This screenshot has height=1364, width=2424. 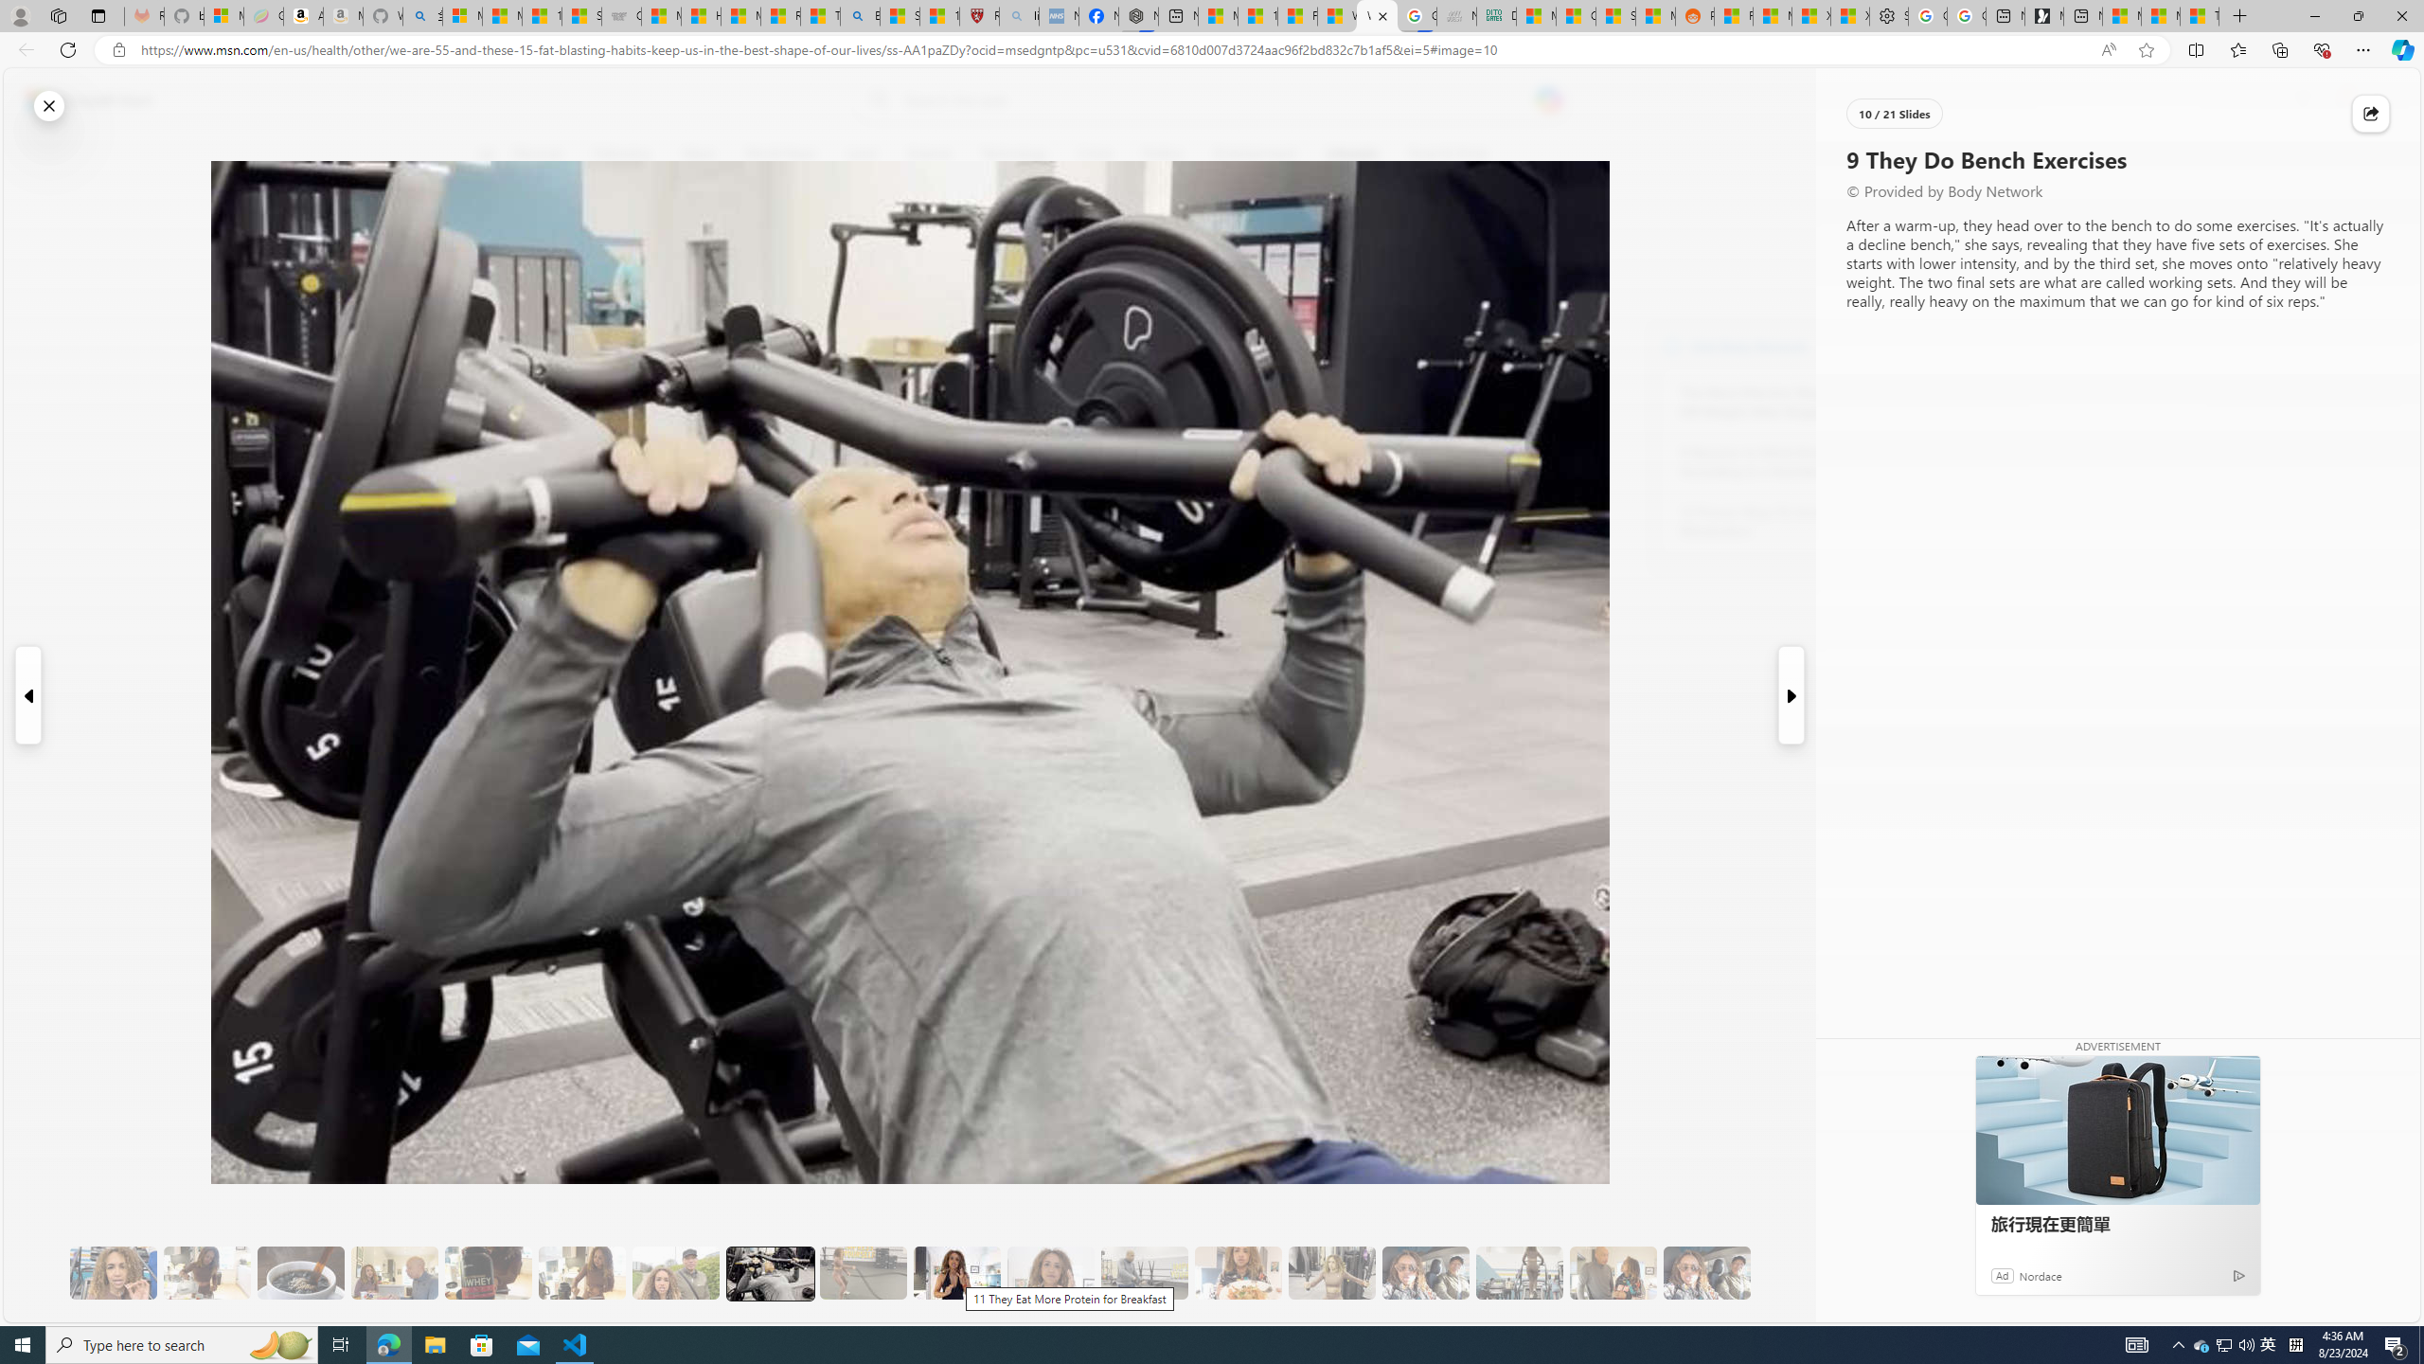 What do you see at coordinates (1784, 522) in the screenshot?
I see `12 Proven Ways To Increase Your Metabolism` at bounding box center [1784, 522].